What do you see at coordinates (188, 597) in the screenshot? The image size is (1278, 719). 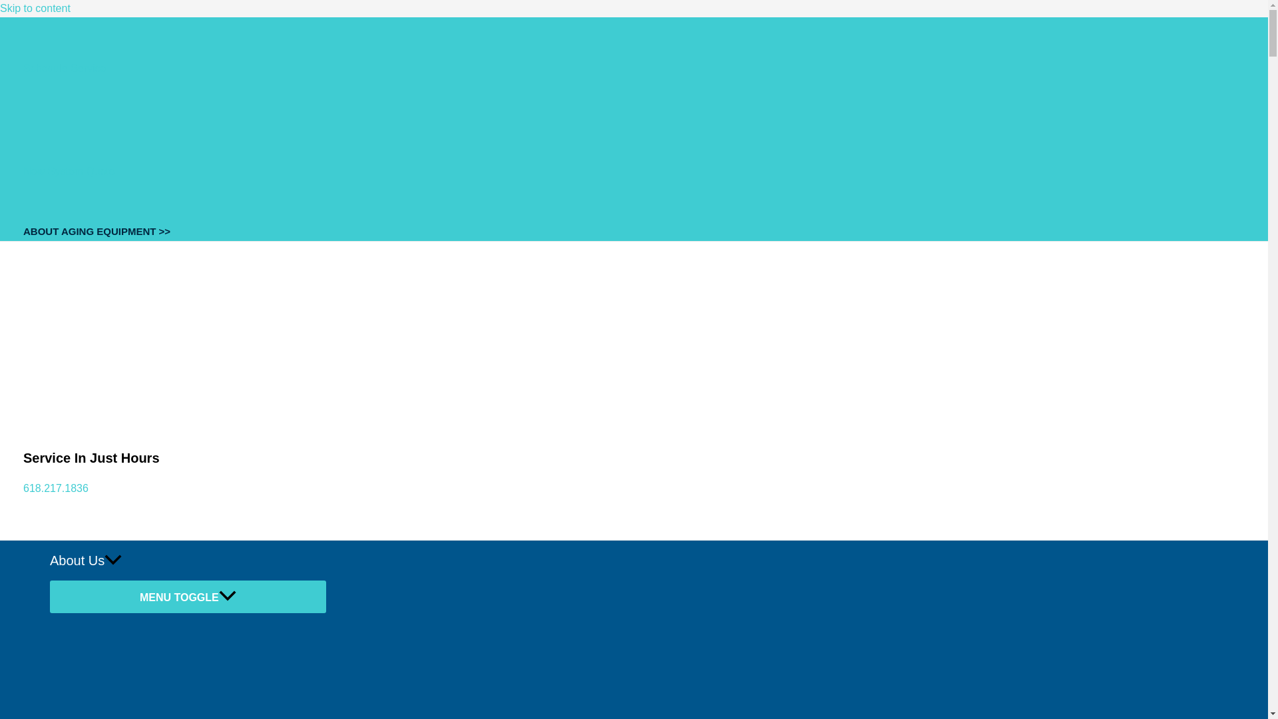 I see `MENU TOGGLE` at bounding box center [188, 597].